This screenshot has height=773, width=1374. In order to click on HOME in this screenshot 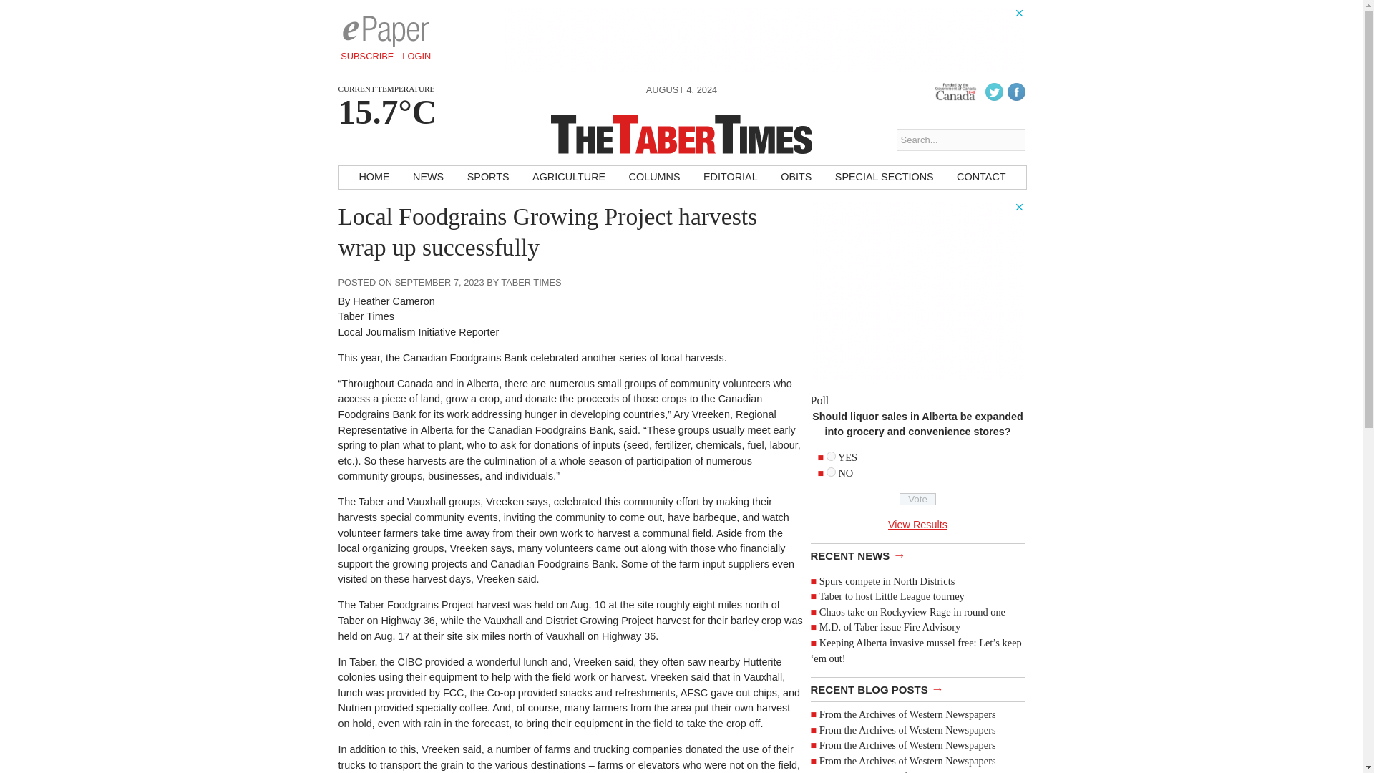, I will do `click(374, 178)`.